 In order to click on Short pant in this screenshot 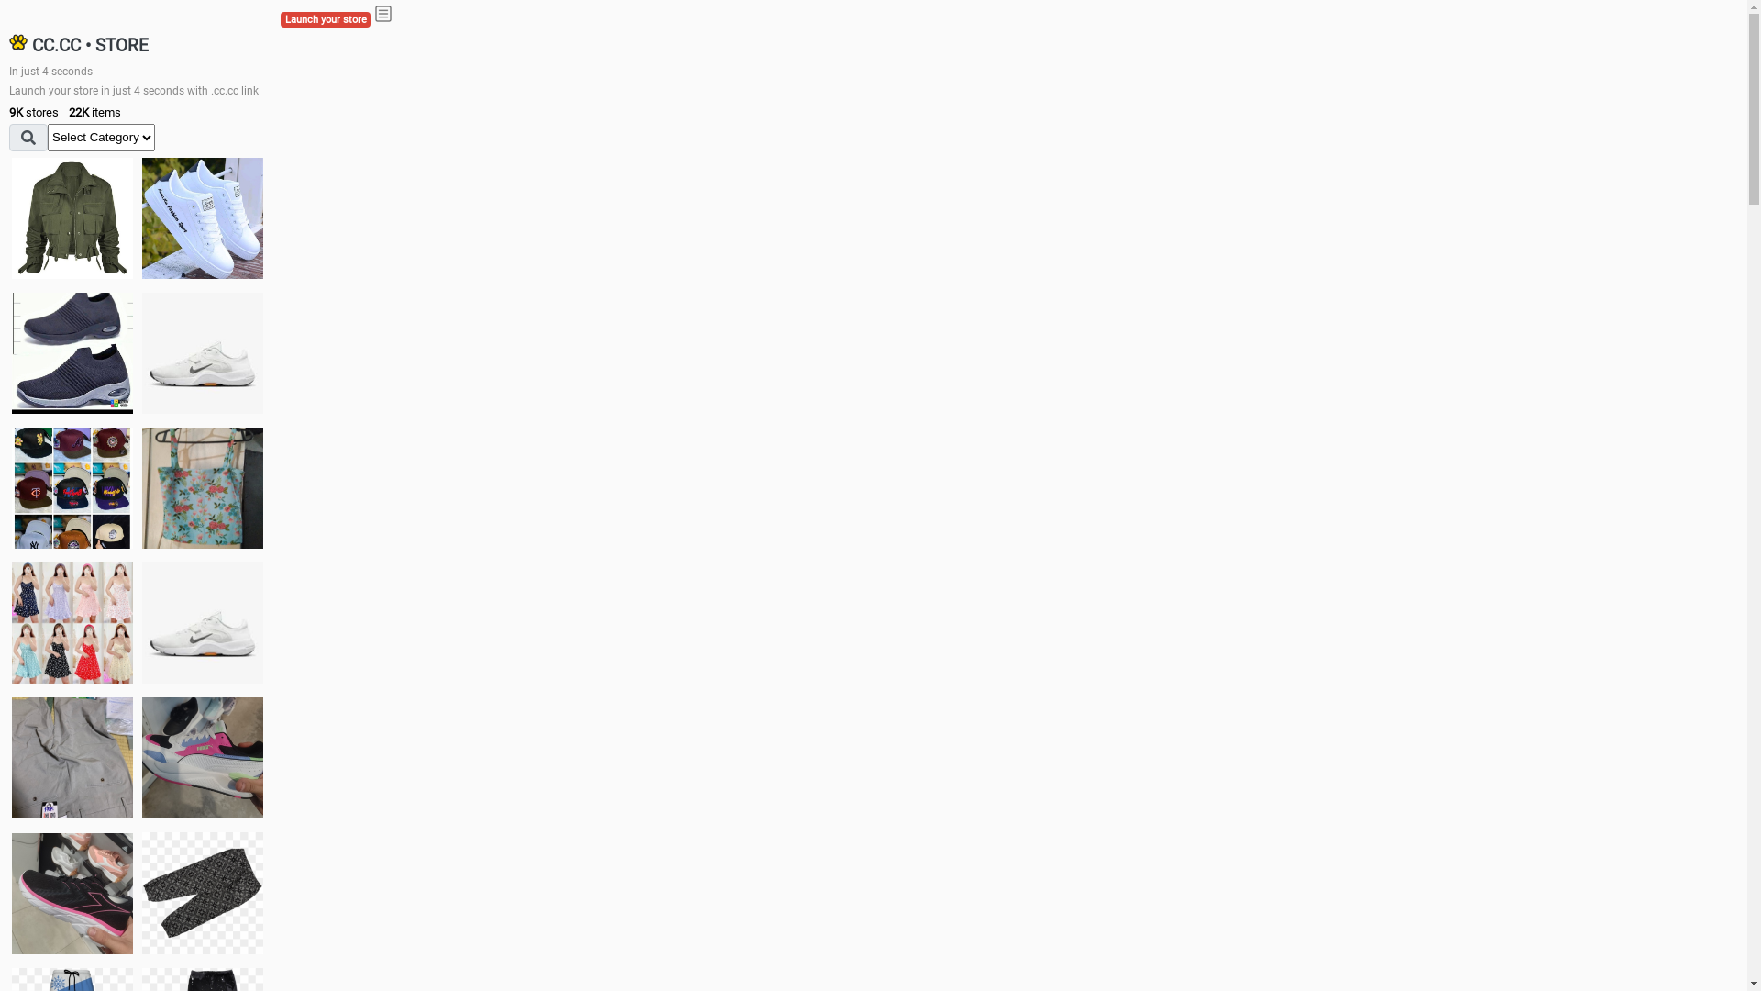, I will do `click(203, 893)`.